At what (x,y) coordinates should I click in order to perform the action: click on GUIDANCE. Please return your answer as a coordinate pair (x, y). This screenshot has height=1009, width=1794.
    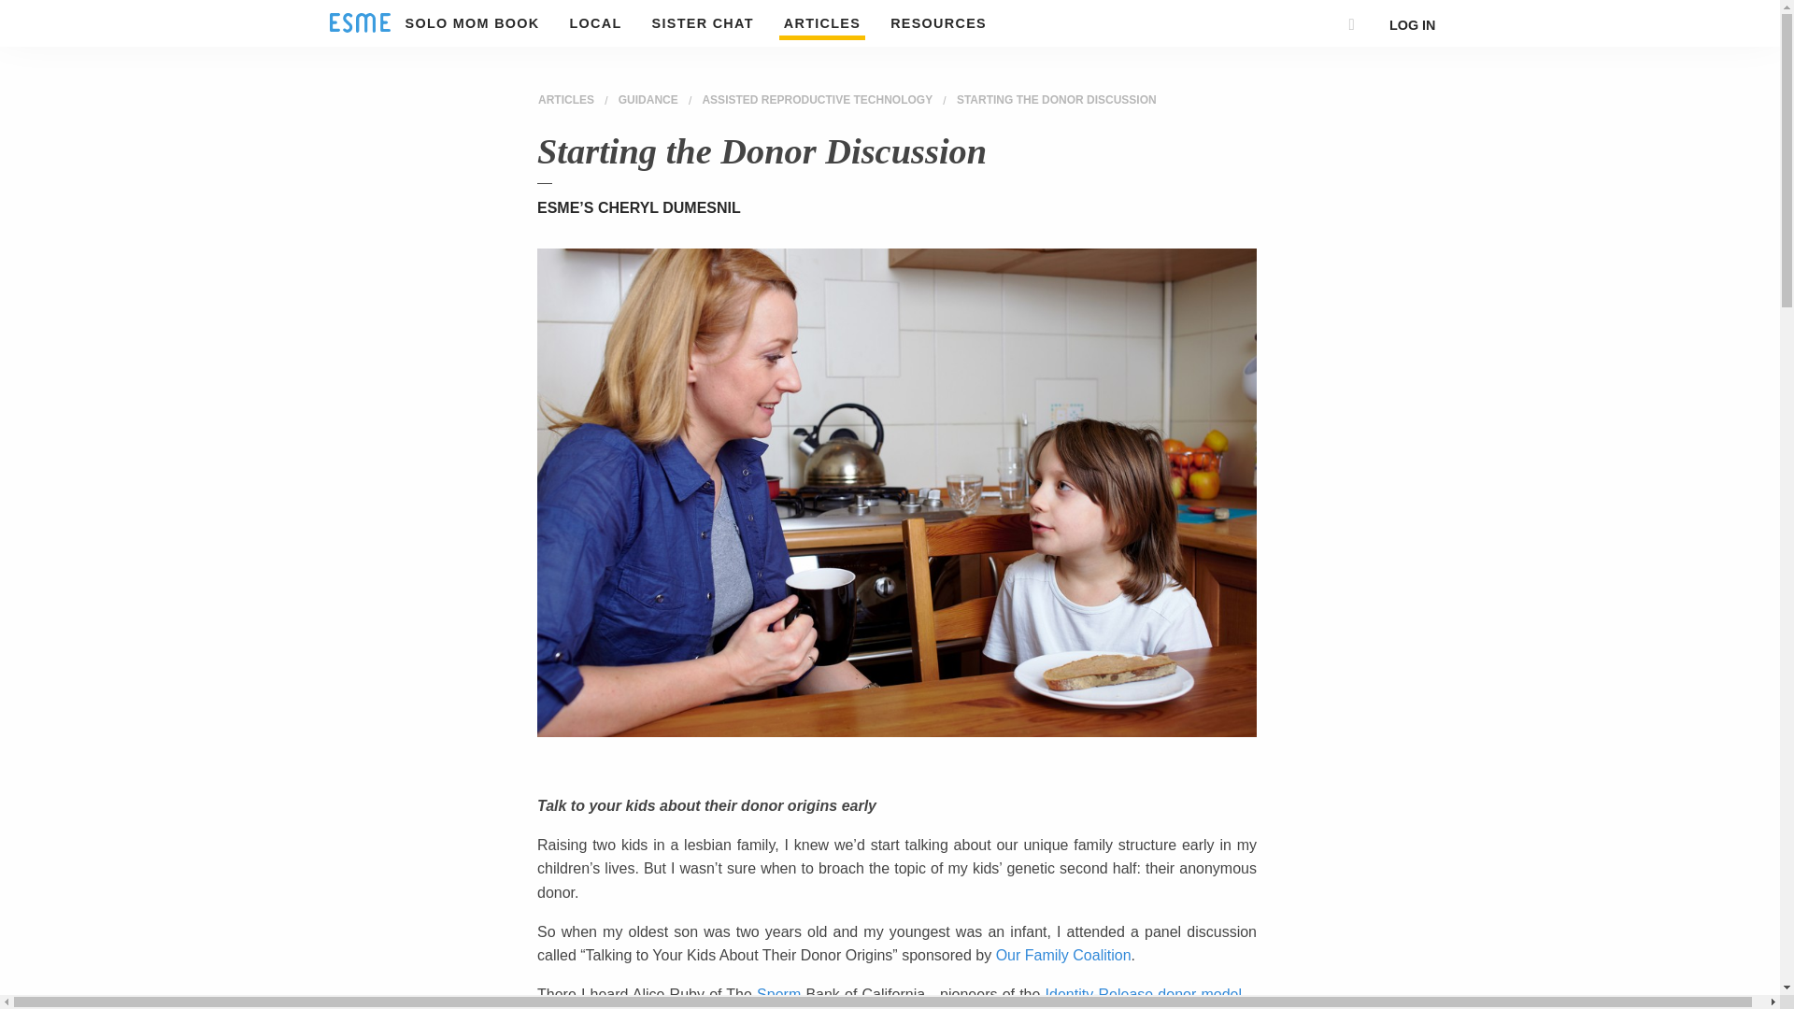
    Looking at the image, I should click on (648, 100).